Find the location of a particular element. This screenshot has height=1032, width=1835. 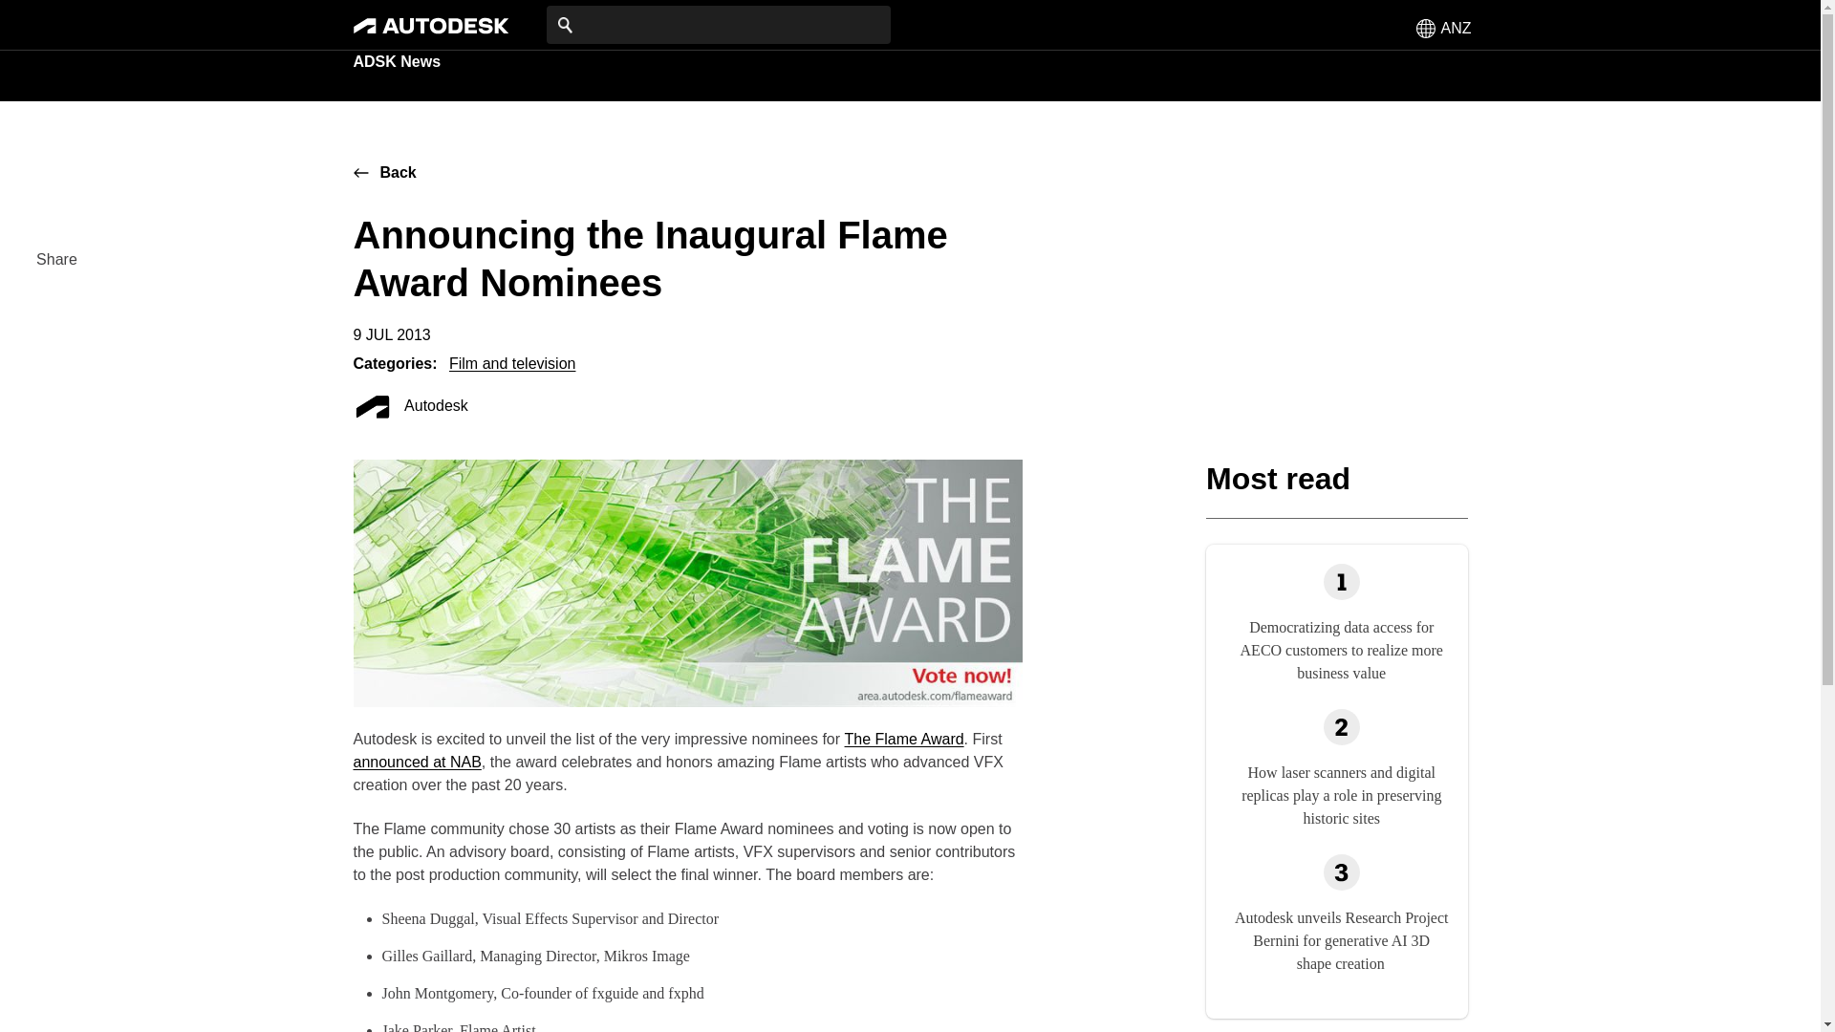

ANZ is located at coordinates (1443, 27).